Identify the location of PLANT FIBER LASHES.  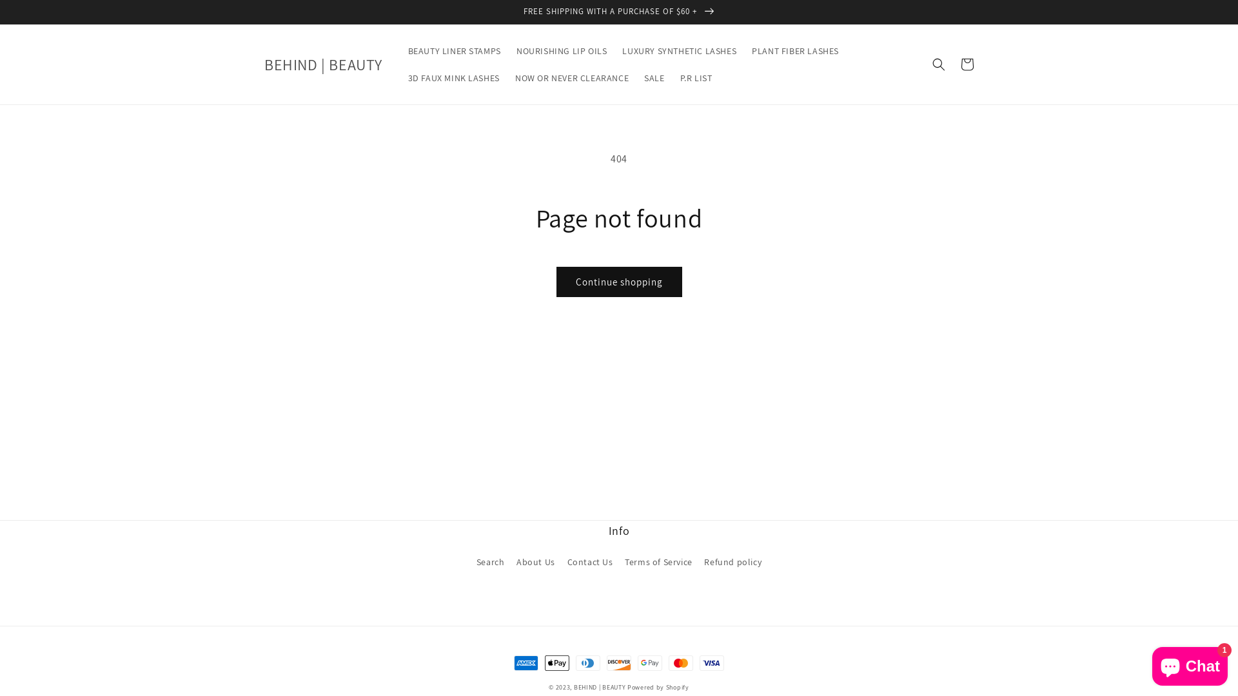
(796, 51).